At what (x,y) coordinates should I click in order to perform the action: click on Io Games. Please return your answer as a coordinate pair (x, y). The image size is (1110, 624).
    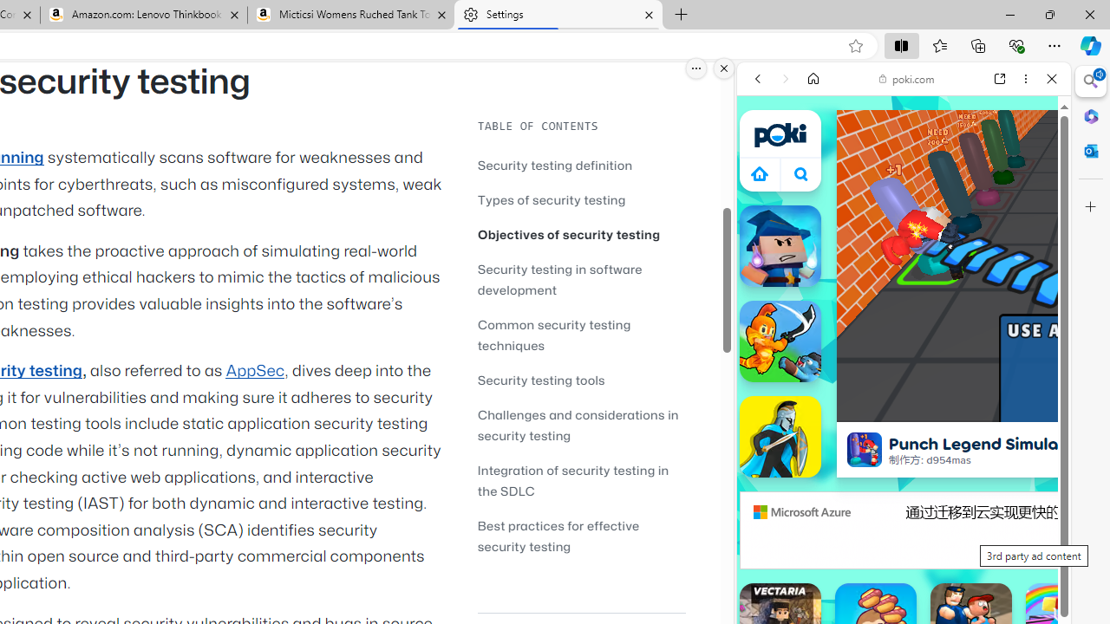
    Looking at the image, I should click on (904, 536).